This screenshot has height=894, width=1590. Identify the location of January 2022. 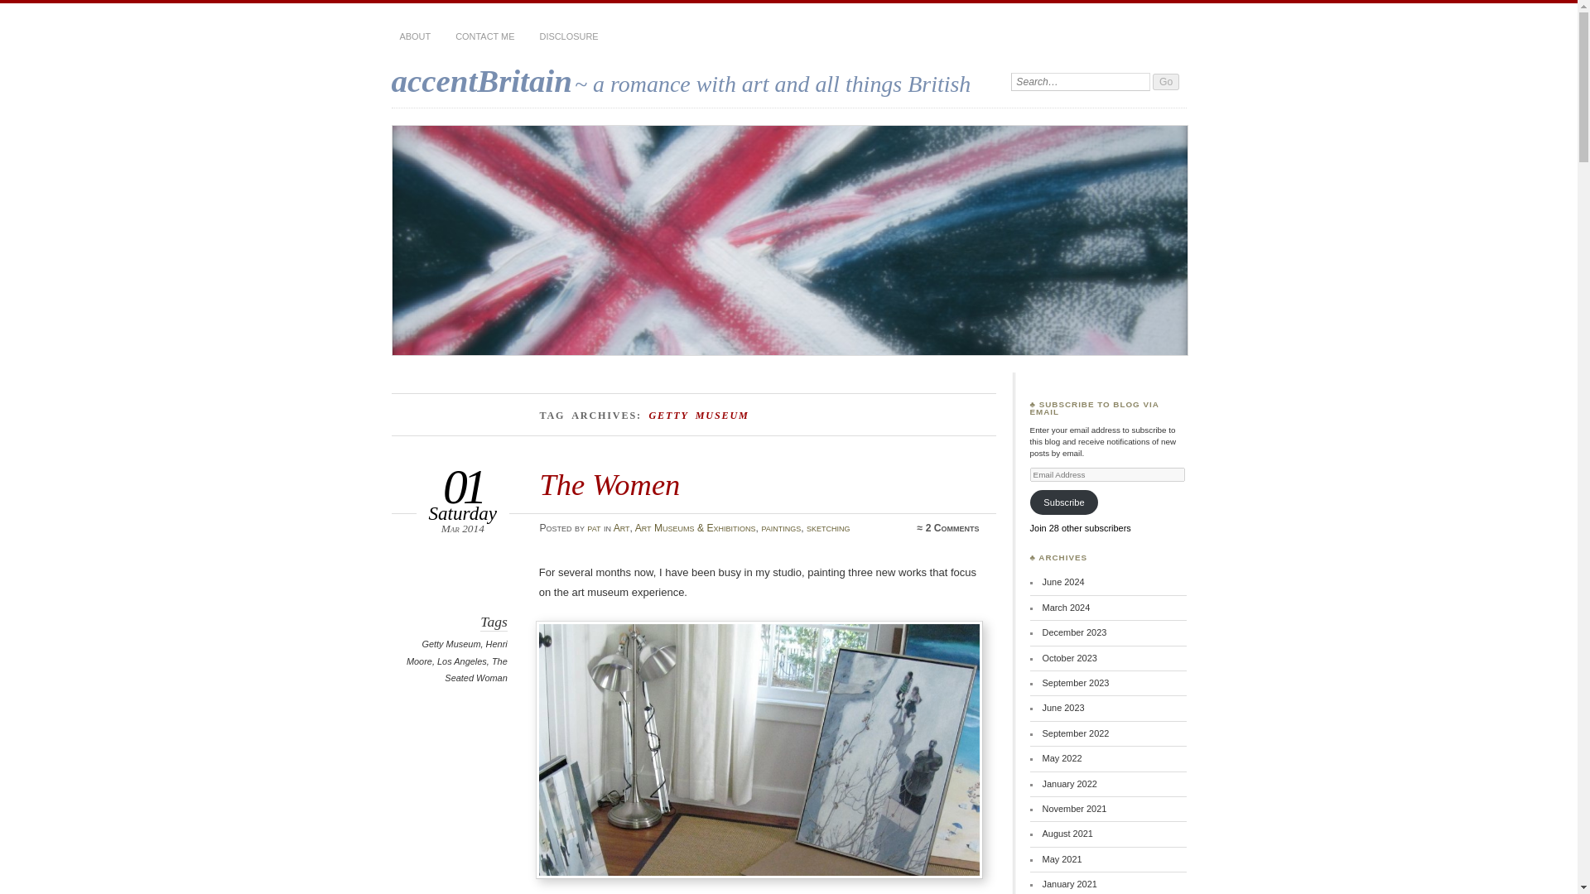
(1070, 783).